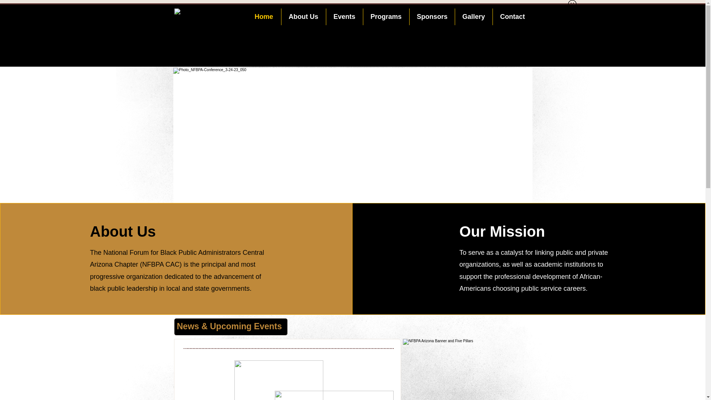  What do you see at coordinates (473, 17) in the screenshot?
I see `Gallery` at bounding box center [473, 17].